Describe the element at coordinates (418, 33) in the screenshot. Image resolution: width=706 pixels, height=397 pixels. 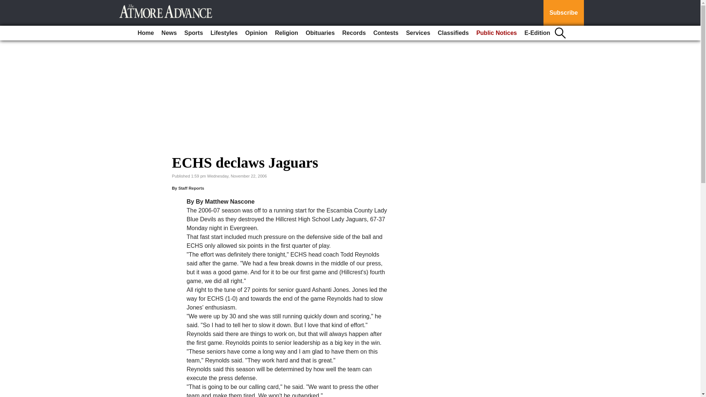
I see `Services` at that location.